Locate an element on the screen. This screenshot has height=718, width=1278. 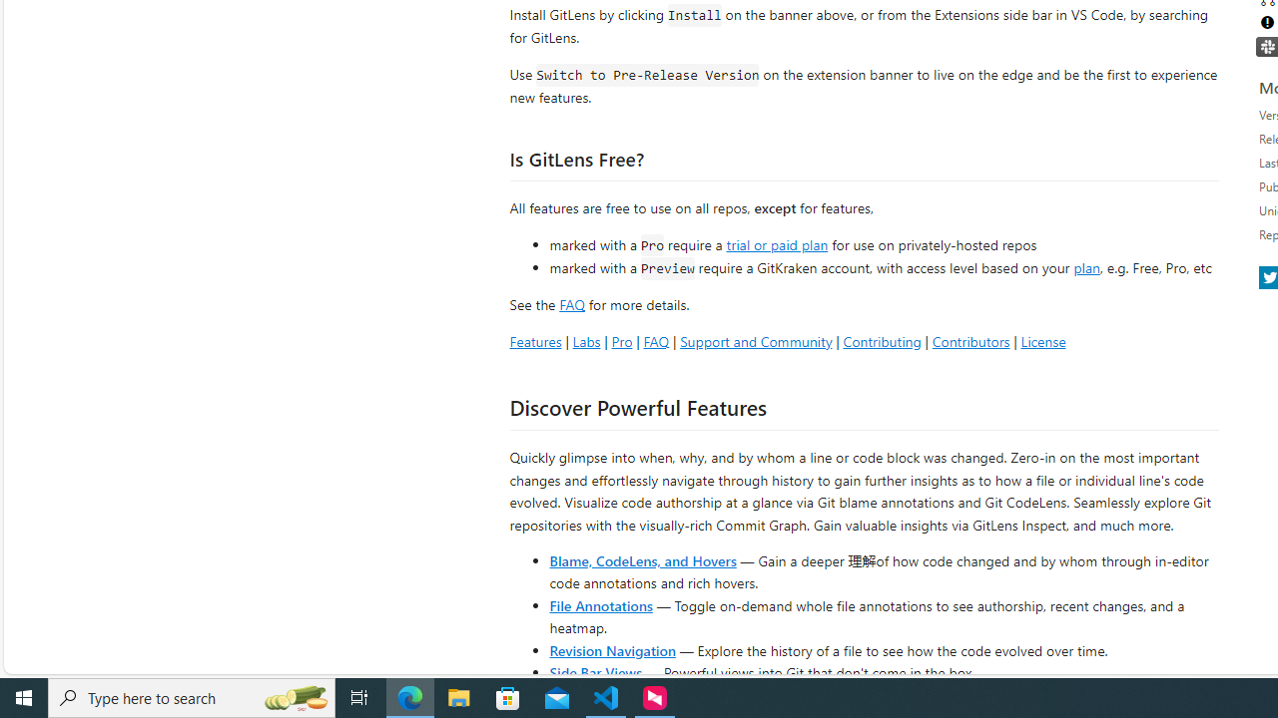
Pro is located at coordinates (621, 341).